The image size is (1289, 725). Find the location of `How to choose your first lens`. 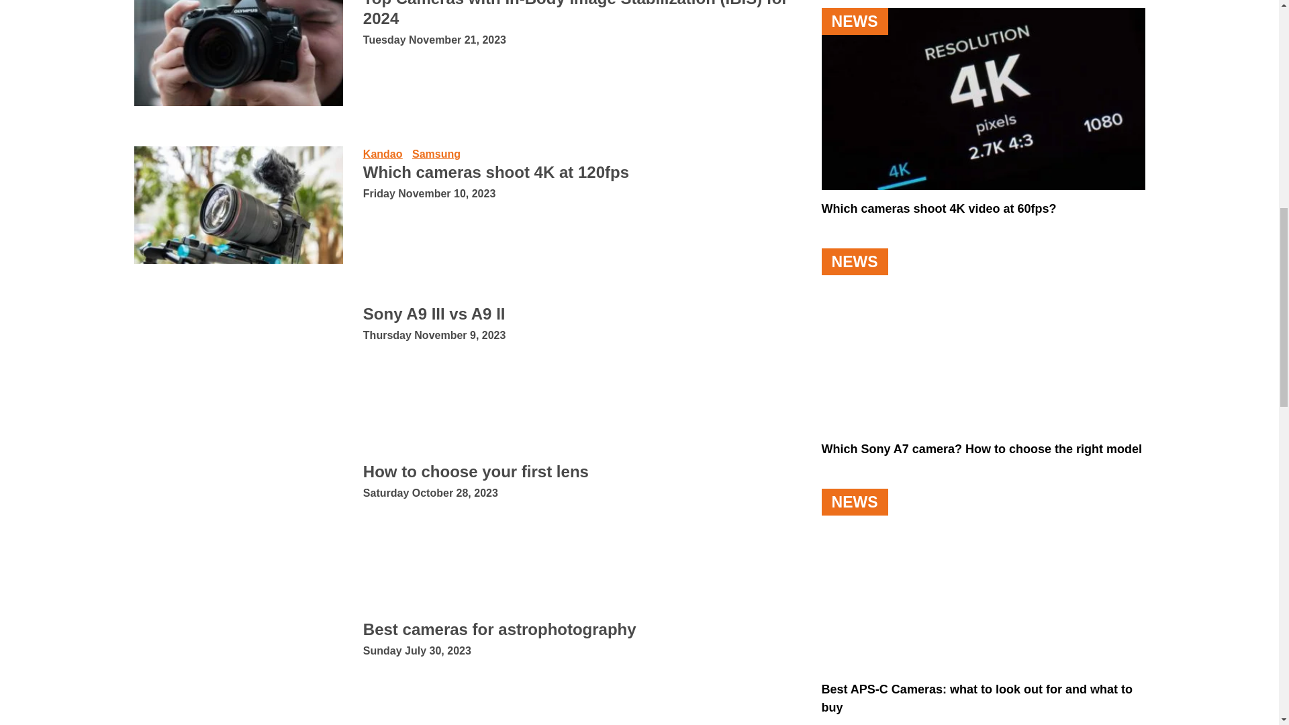

How to choose your first lens is located at coordinates (238, 520).